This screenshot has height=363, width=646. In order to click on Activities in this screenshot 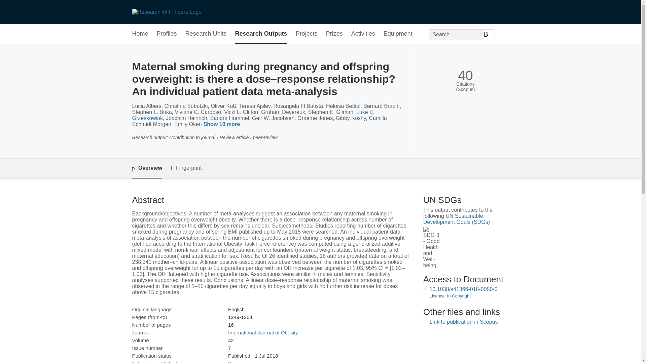, I will do `click(363, 34)`.